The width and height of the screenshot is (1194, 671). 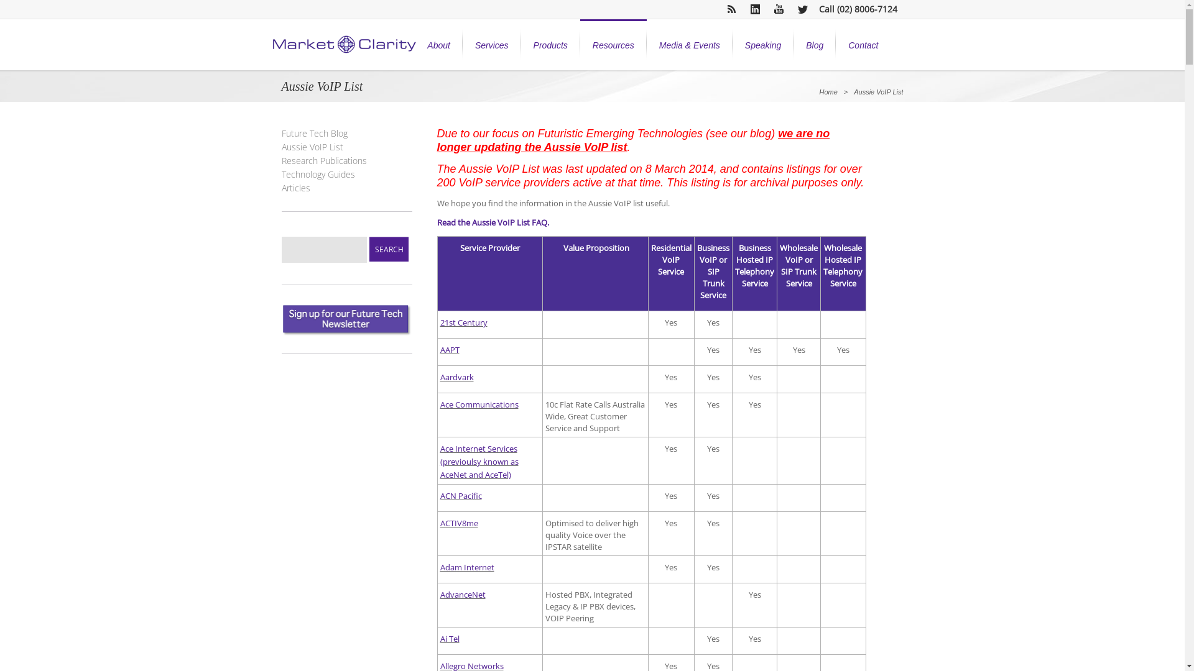 What do you see at coordinates (295, 188) in the screenshot?
I see `Articles` at bounding box center [295, 188].